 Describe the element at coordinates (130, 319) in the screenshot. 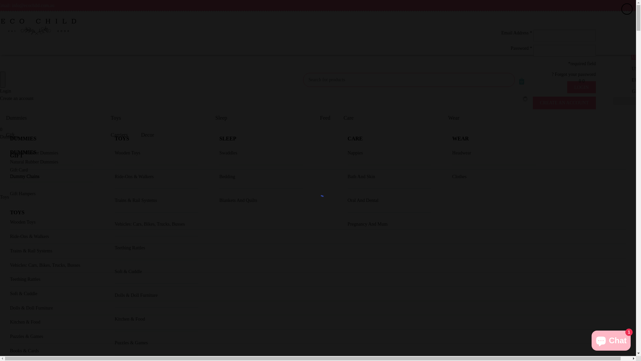

I see `Kitchen & Food` at that location.